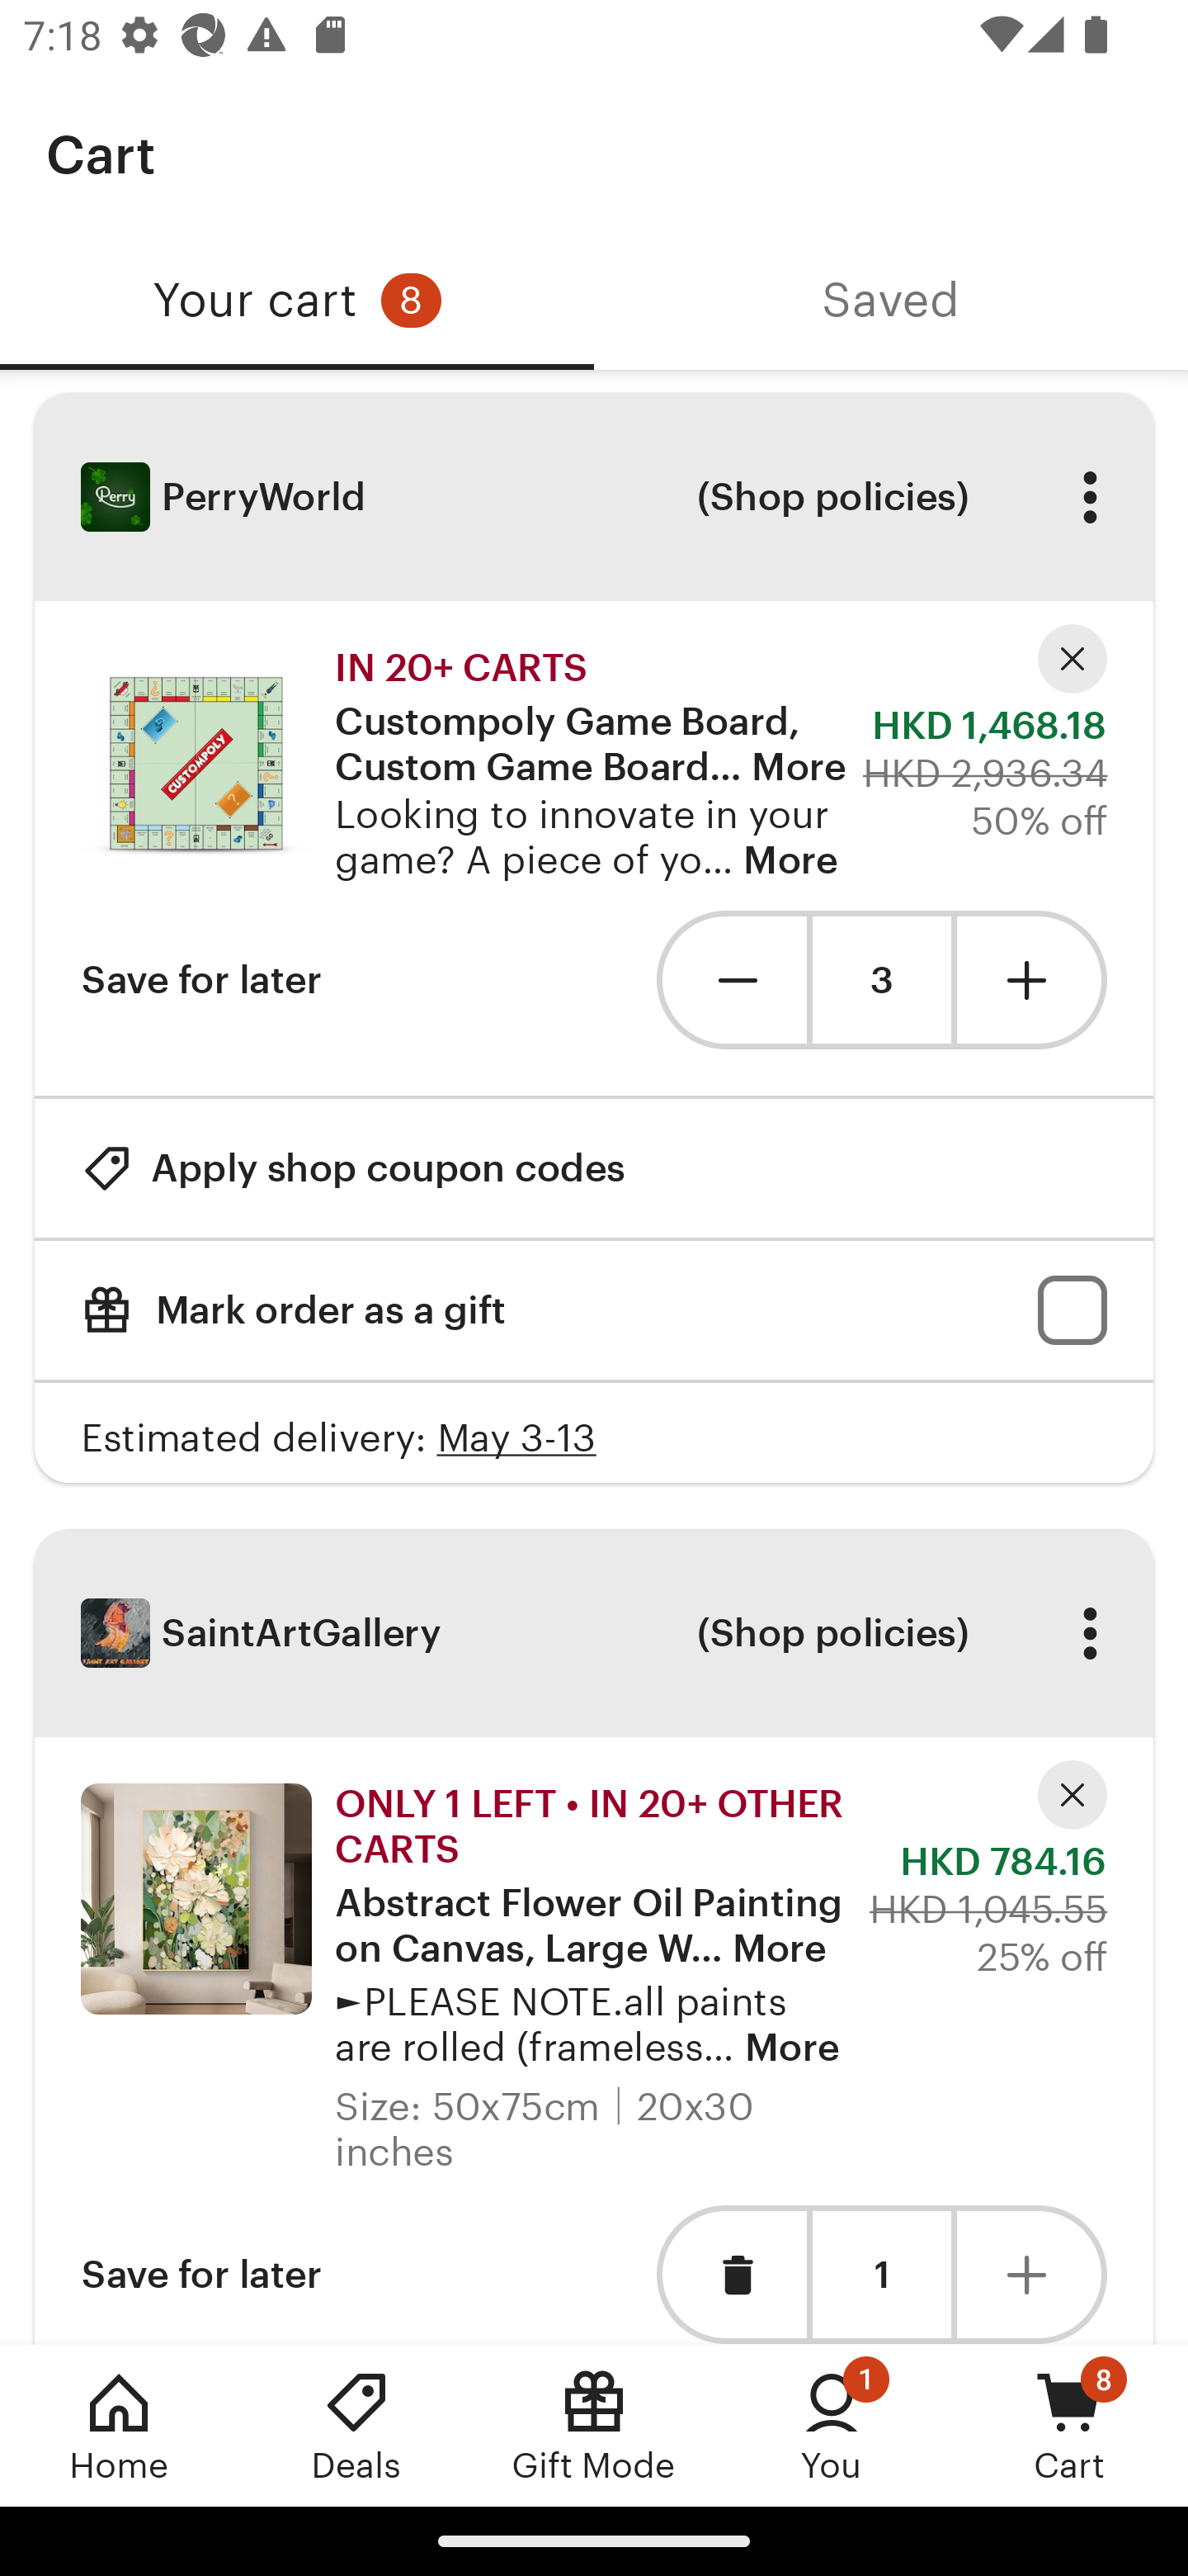  What do you see at coordinates (832, 2425) in the screenshot?
I see `You, 1 new notification You` at bounding box center [832, 2425].